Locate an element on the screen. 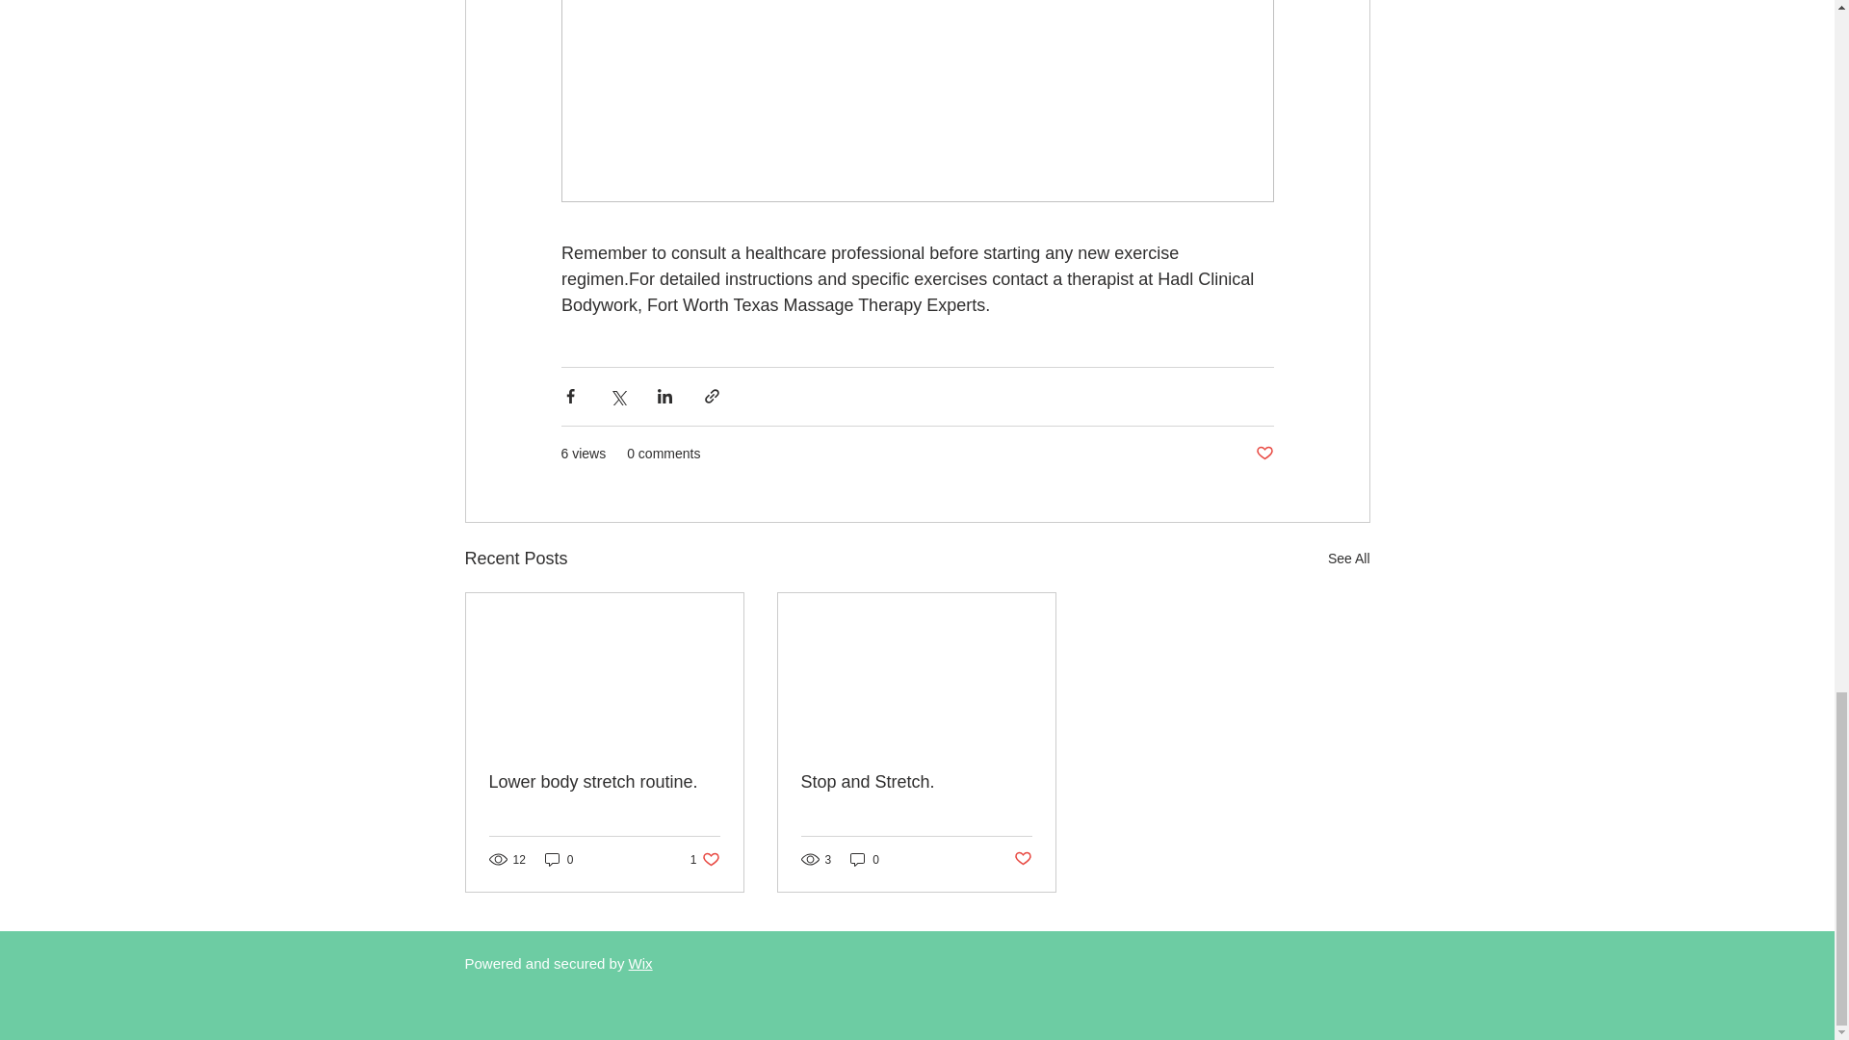 This screenshot has height=1040, width=1849. Wix is located at coordinates (639, 963).